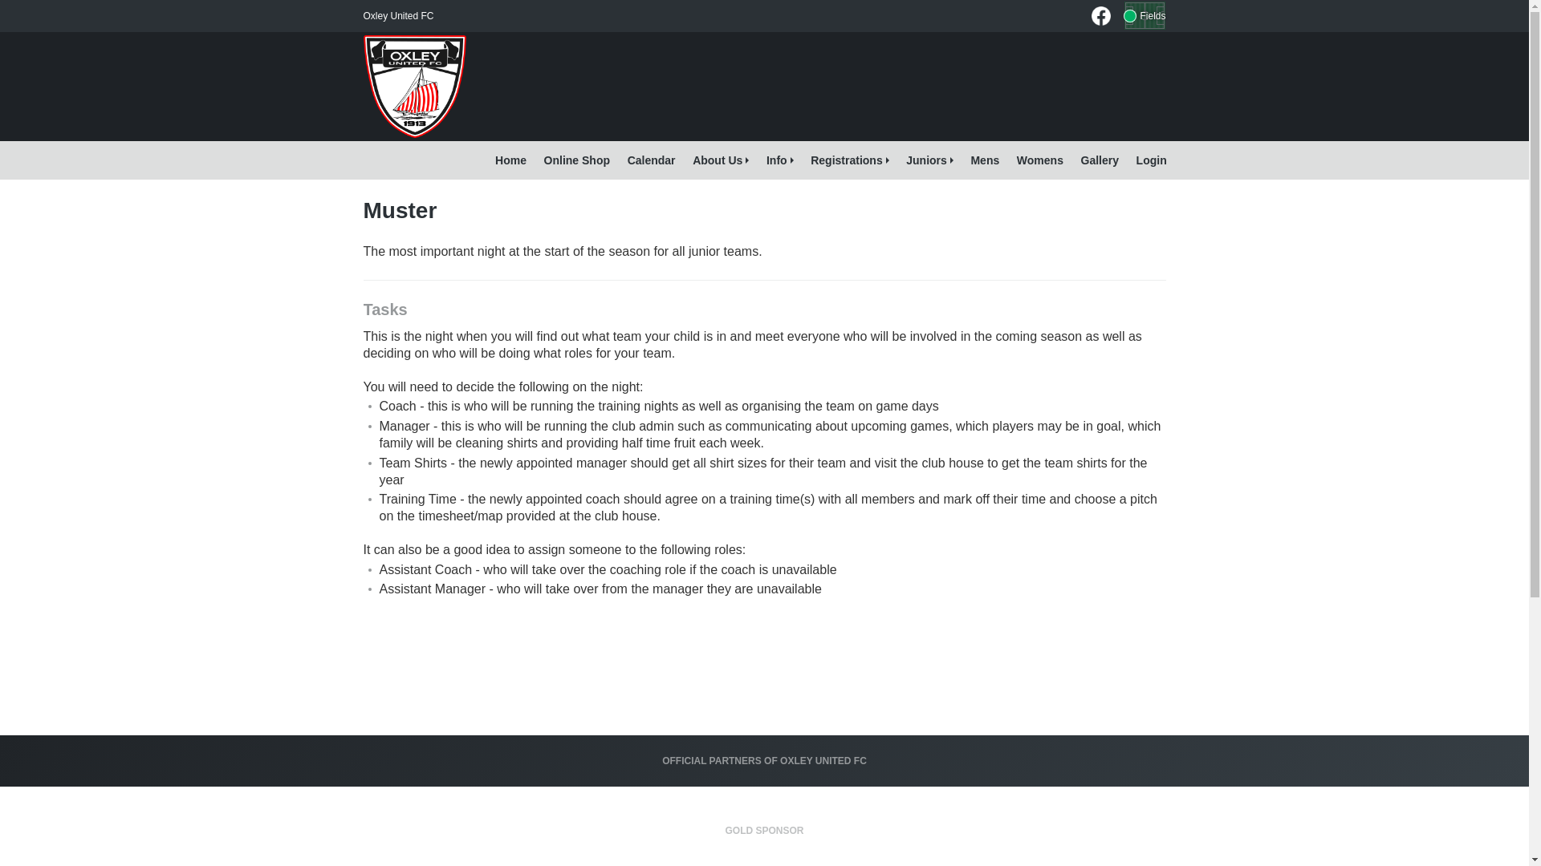 The width and height of the screenshot is (1541, 866). Describe the element at coordinates (1152, 160) in the screenshot. I see `Login` at that location.